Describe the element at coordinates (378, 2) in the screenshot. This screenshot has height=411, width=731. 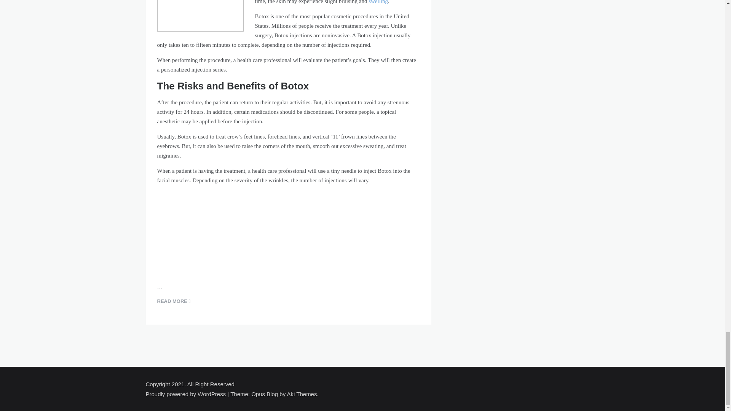
I see `swelling` at that location.